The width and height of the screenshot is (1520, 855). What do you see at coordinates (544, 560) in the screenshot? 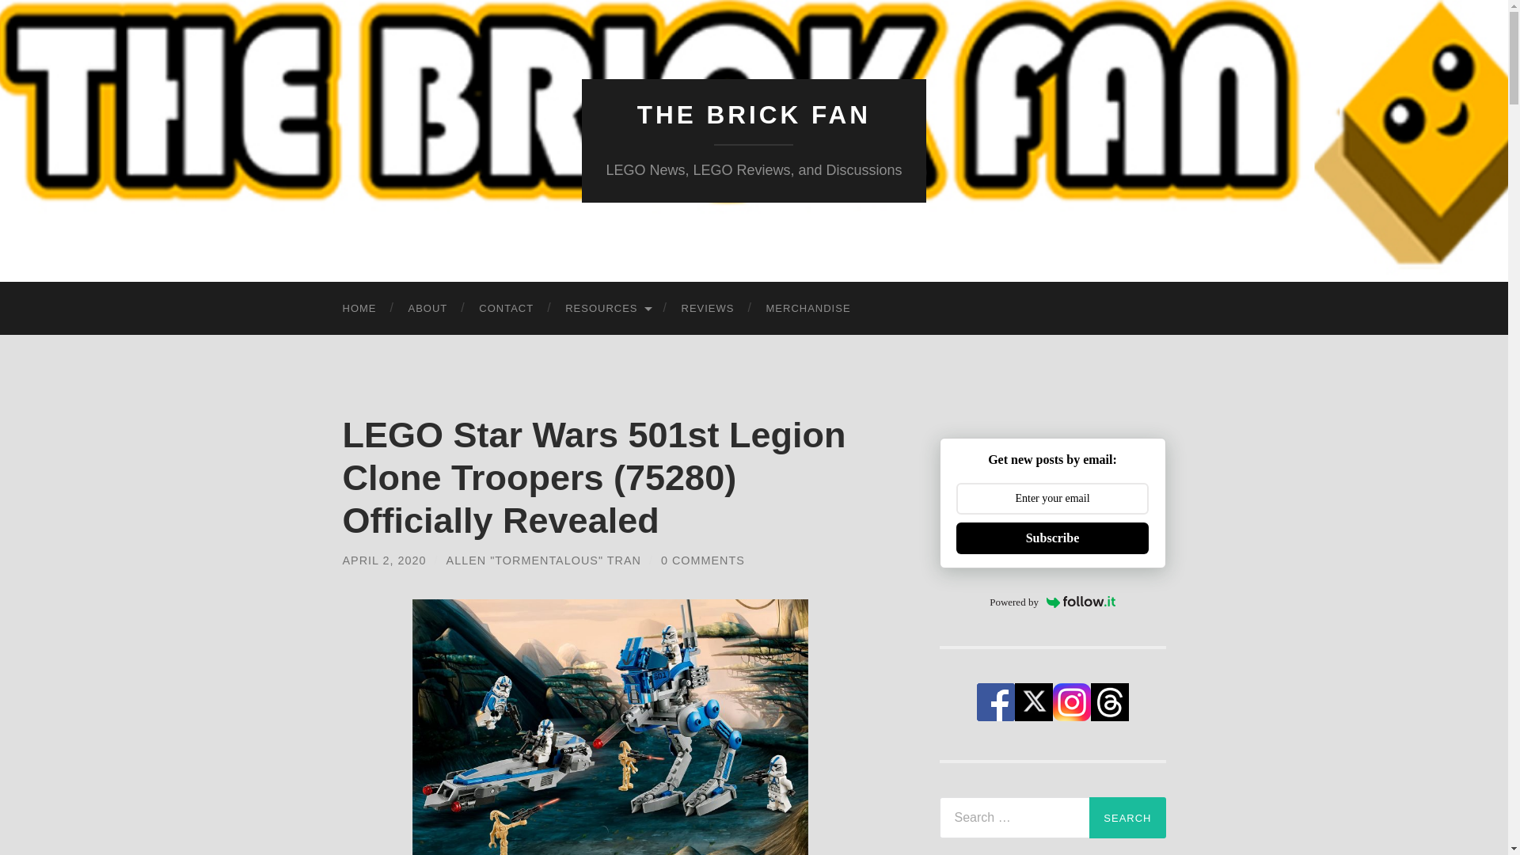
I see `ALLEN "TORMENTALOUS" TRAN` at bounding box center [544, 560].